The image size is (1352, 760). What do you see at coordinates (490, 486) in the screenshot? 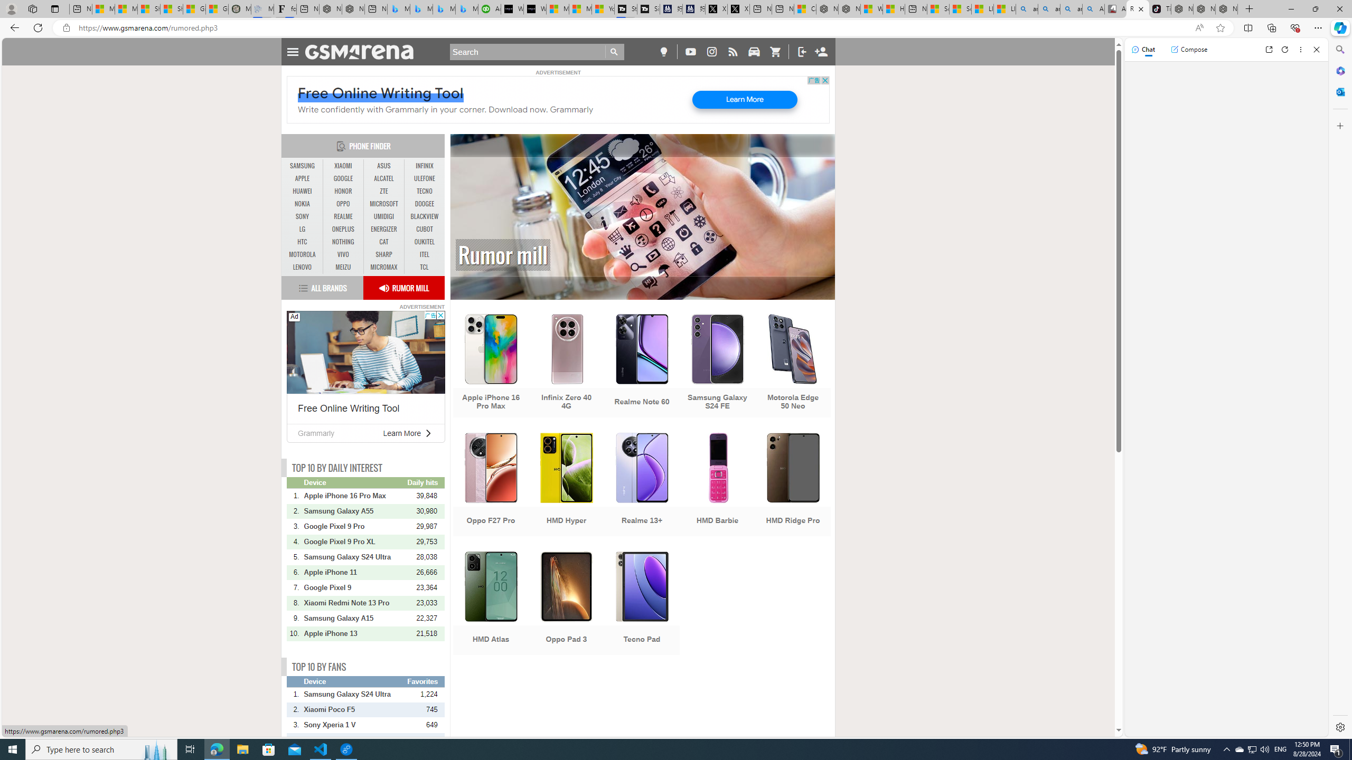
I see `Oppo F27 Pro` at bounding box center [490, 486].